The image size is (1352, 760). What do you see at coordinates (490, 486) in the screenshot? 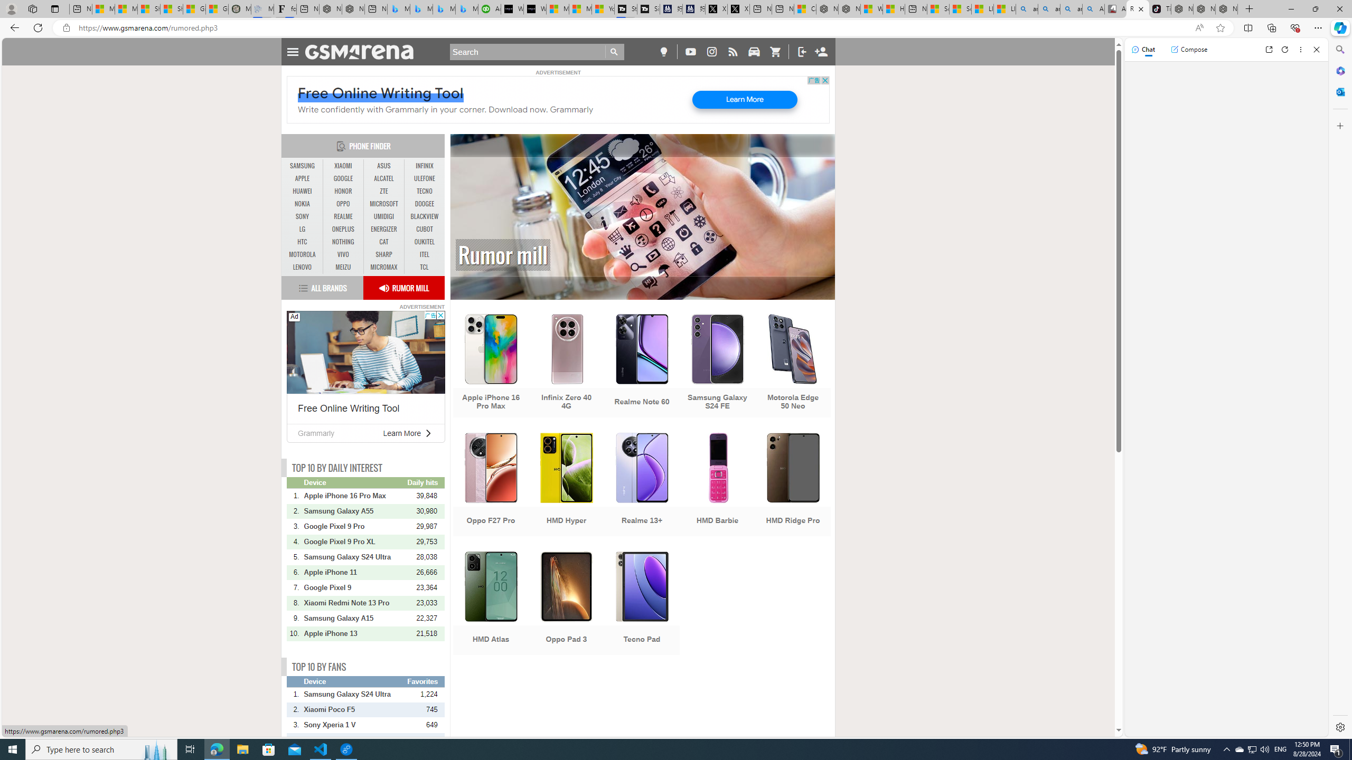
I see `Oppo F27 Pro` at bounding box center [490, 486].